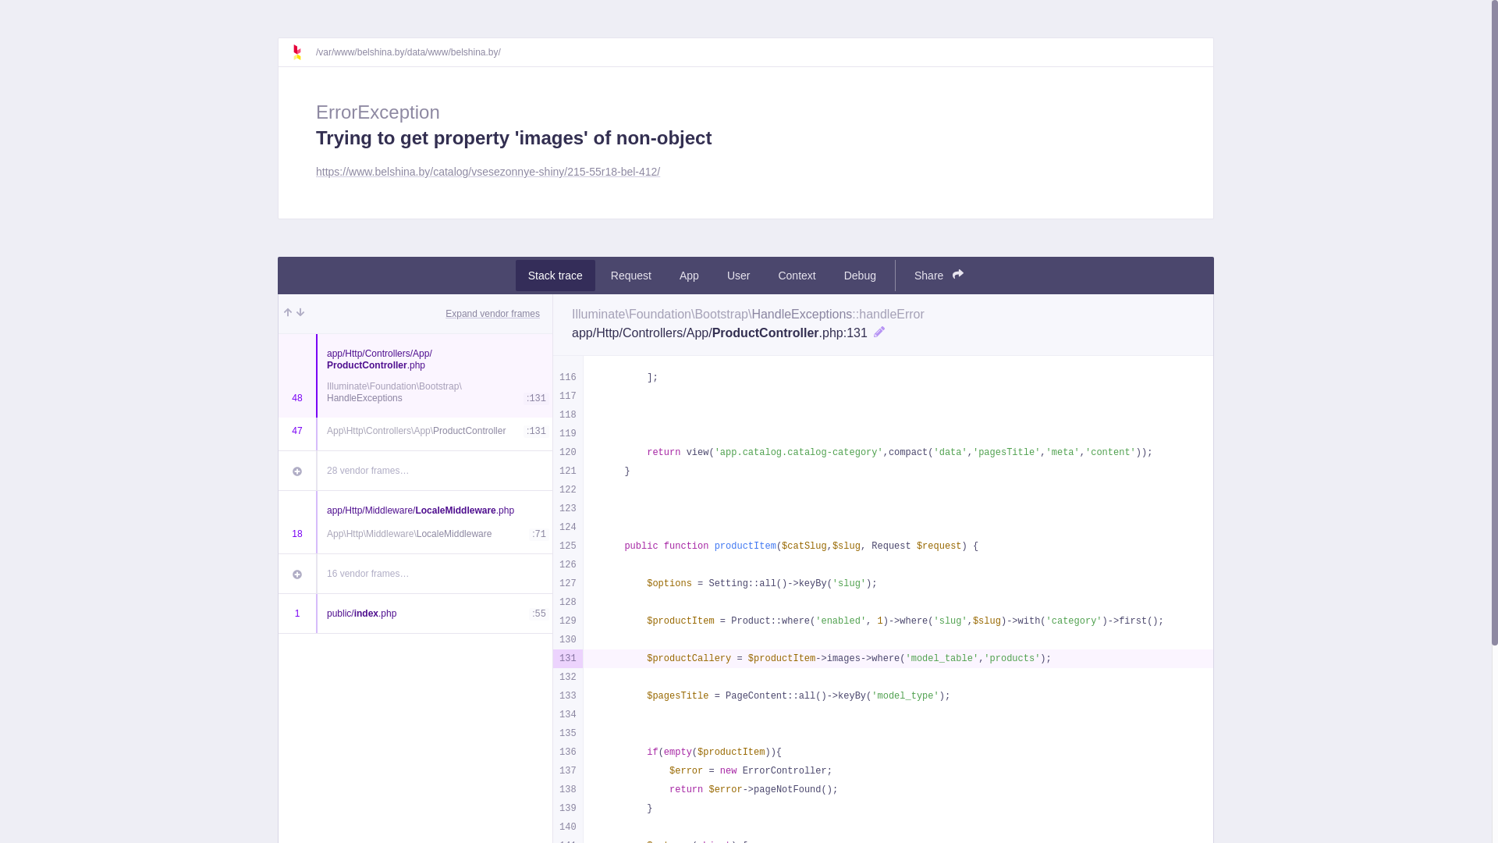  Describe the element at coordinates (739, 276) in the screenshot. I see `User` at that location.